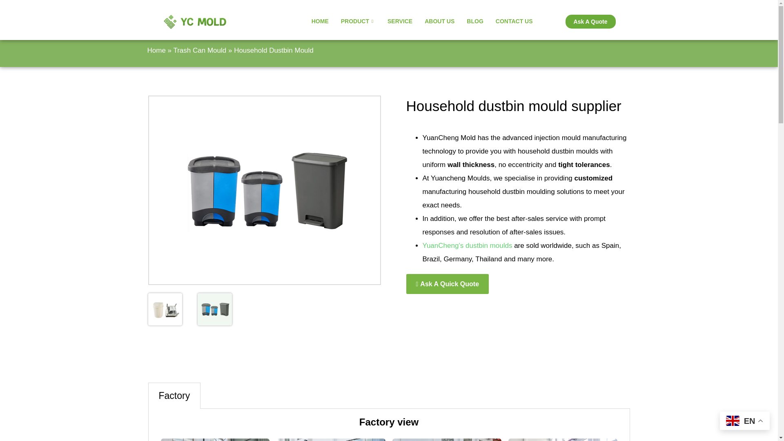 The width and height of the screenshot is (784, 441). What do you see at coordinates (439, 21) in the screenshot?
I see `ABOUT US` at bounding box center [439, 21].